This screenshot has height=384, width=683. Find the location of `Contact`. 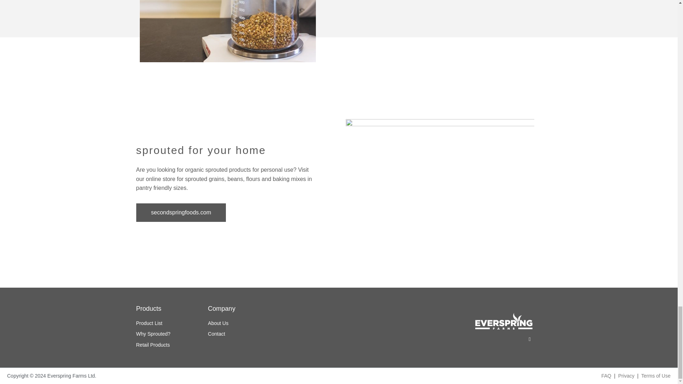

Contact is located at coordinates (248, 334).